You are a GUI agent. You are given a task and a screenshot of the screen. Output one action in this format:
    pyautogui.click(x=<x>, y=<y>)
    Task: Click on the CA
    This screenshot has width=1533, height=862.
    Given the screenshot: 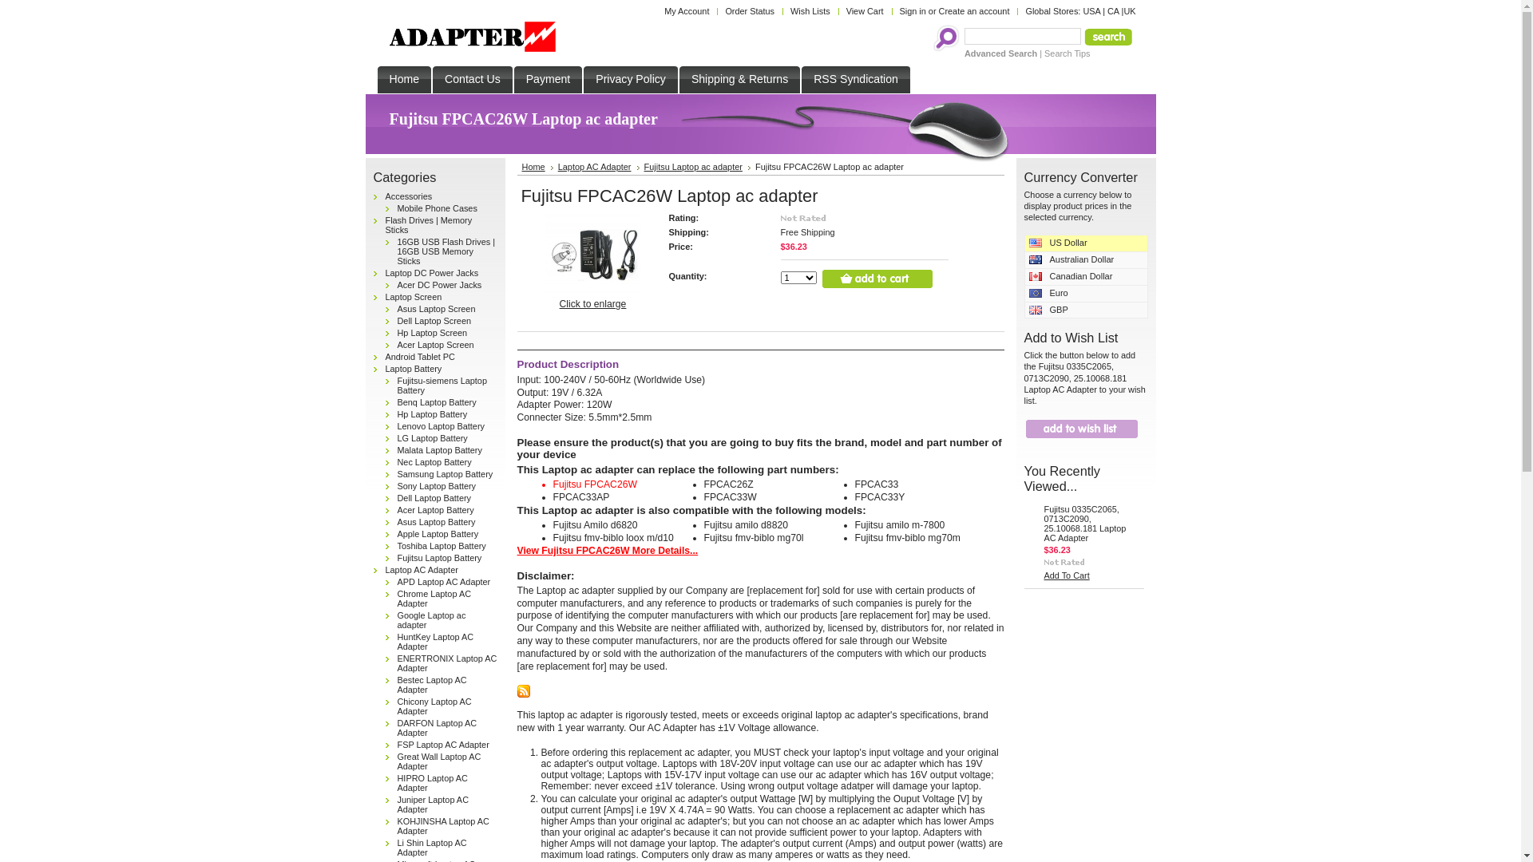 What is the action you would take?
    pyautogui.click(x=1113, y=11)
    